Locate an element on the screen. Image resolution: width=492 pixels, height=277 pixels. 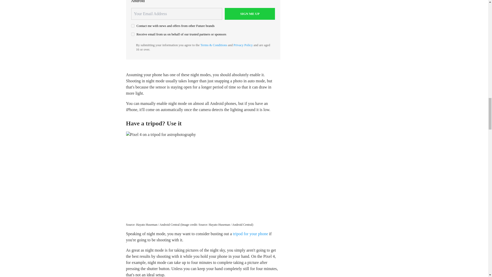
on is located at coordinates (133, 26).